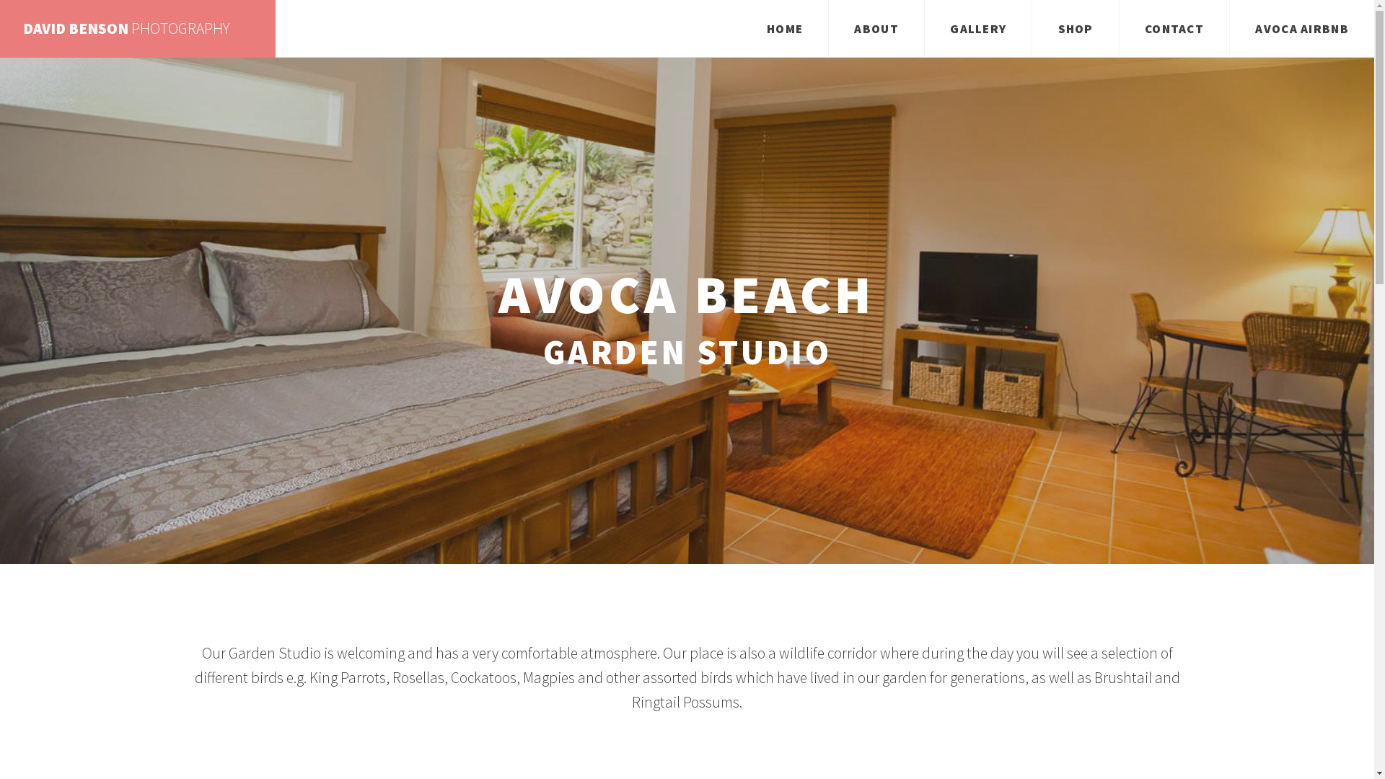 This screenshot has height=779, width=1385. Describe the element at coordinates (978, 29) in the screenshot. I see `GALLERY` at that location.